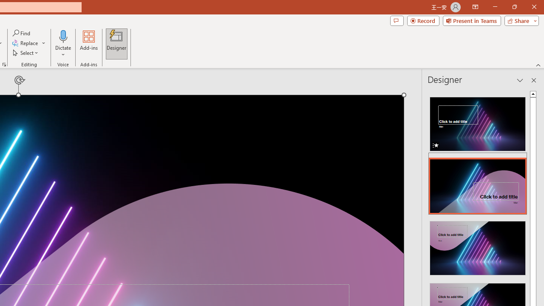  What do you see at coordinates (478, 184) in the screenshot?
I see `Design Idea with Animation` at bounding box center [478, 184].